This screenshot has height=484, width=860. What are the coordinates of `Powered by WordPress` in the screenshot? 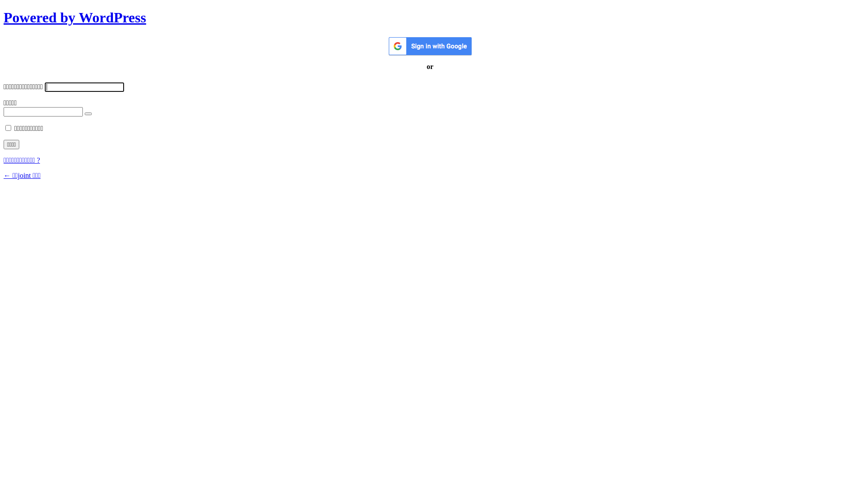 It's located at (75, 17).